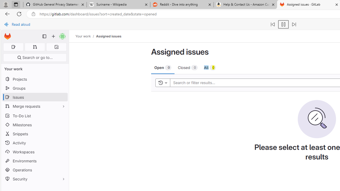  What do you see at coordinates (35, 134) in the screenshot?
I see `Snippets` at bounding box center [35, 134].